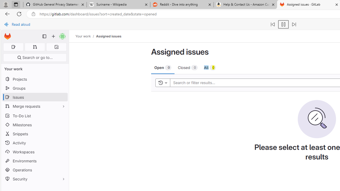  What do you see at coordinates (35, 134) in the screenshot?
I see `Snippets` at bounding box center [35, 134].